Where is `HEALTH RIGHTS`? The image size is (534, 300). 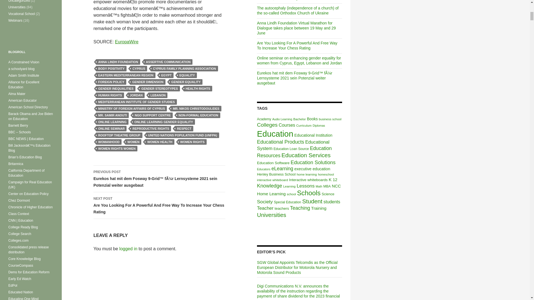 HEALTH RIGHTS is located at coordinates (198, 88).